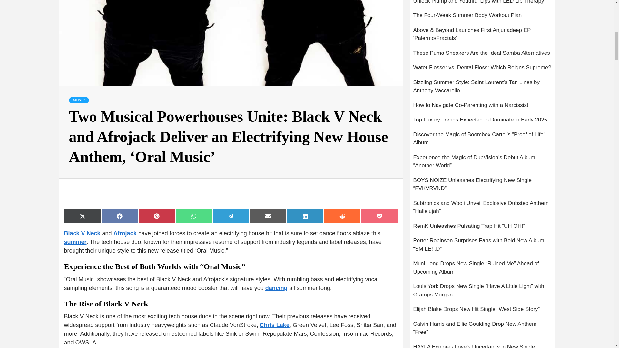  Describe the element at coordinates (379, 216) in the screenshot. I see `Share on Pocket` at that location.